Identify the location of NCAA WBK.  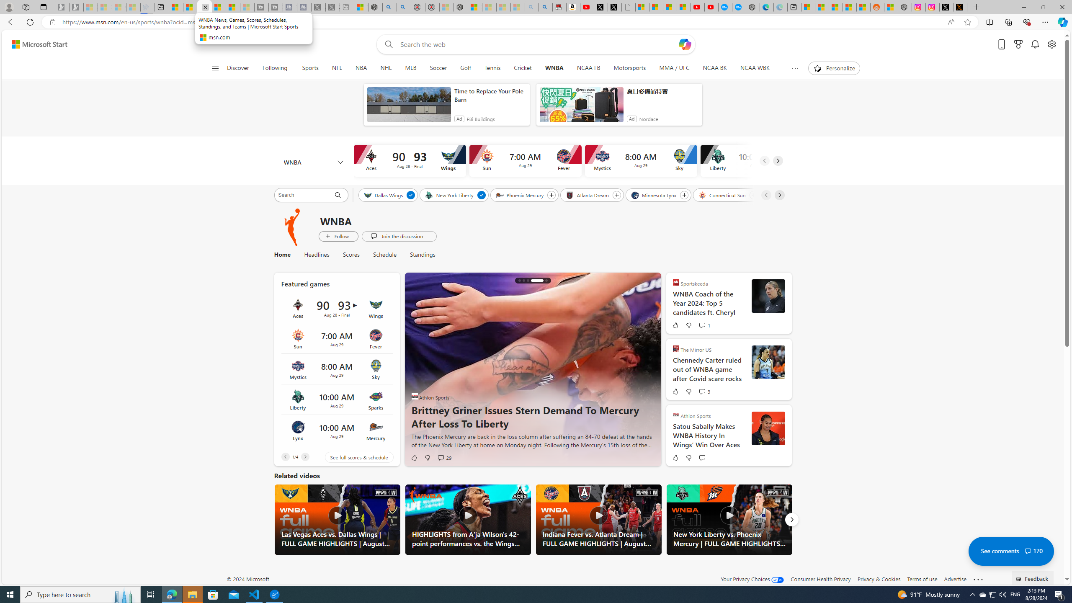
(755, 68).